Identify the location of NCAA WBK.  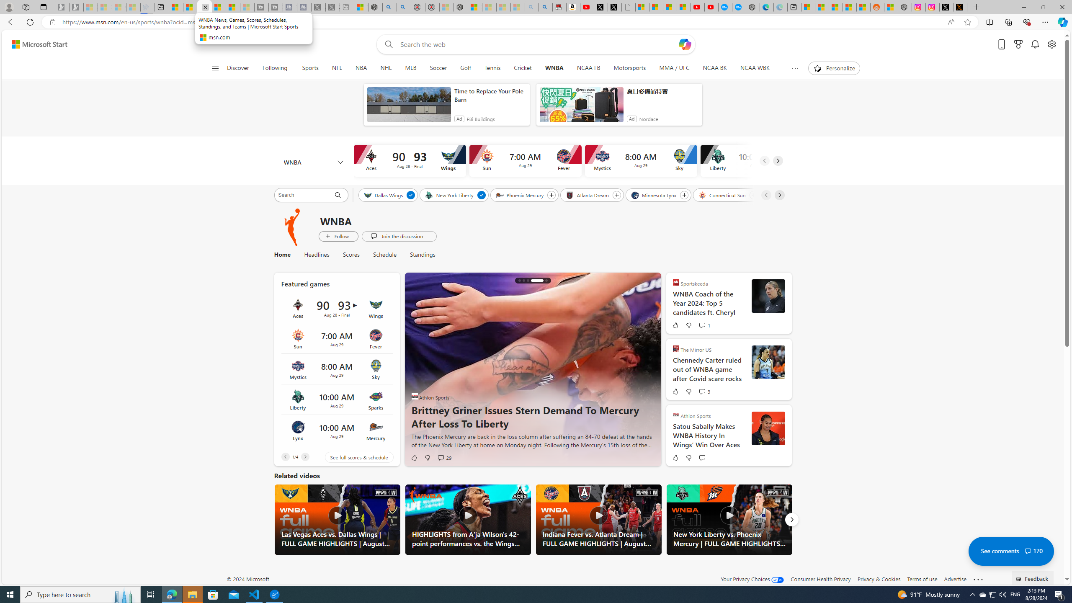
(755, 68).